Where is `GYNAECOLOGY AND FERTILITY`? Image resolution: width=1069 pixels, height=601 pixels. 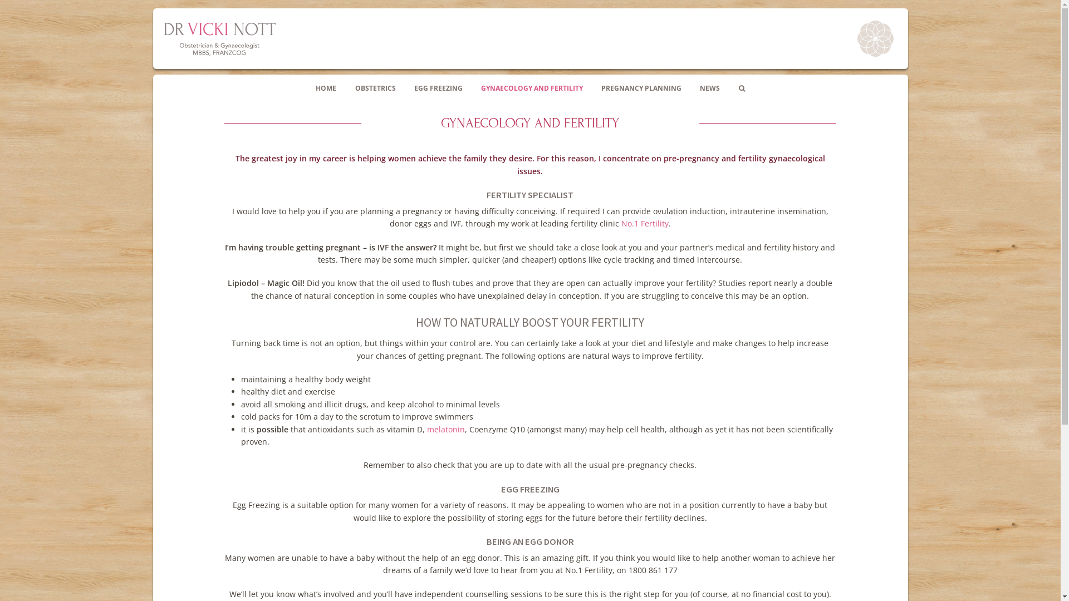 GYNAECOLOGY AND FERTILITY is located at coordinates (532, 88).